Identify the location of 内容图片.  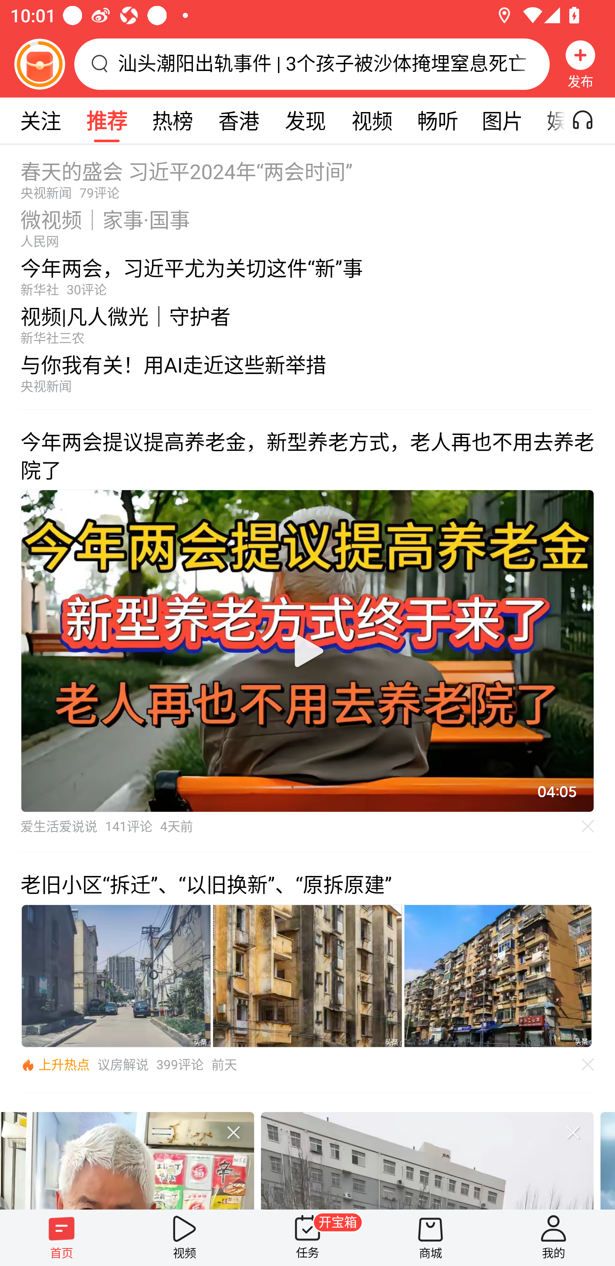
(307, 976).